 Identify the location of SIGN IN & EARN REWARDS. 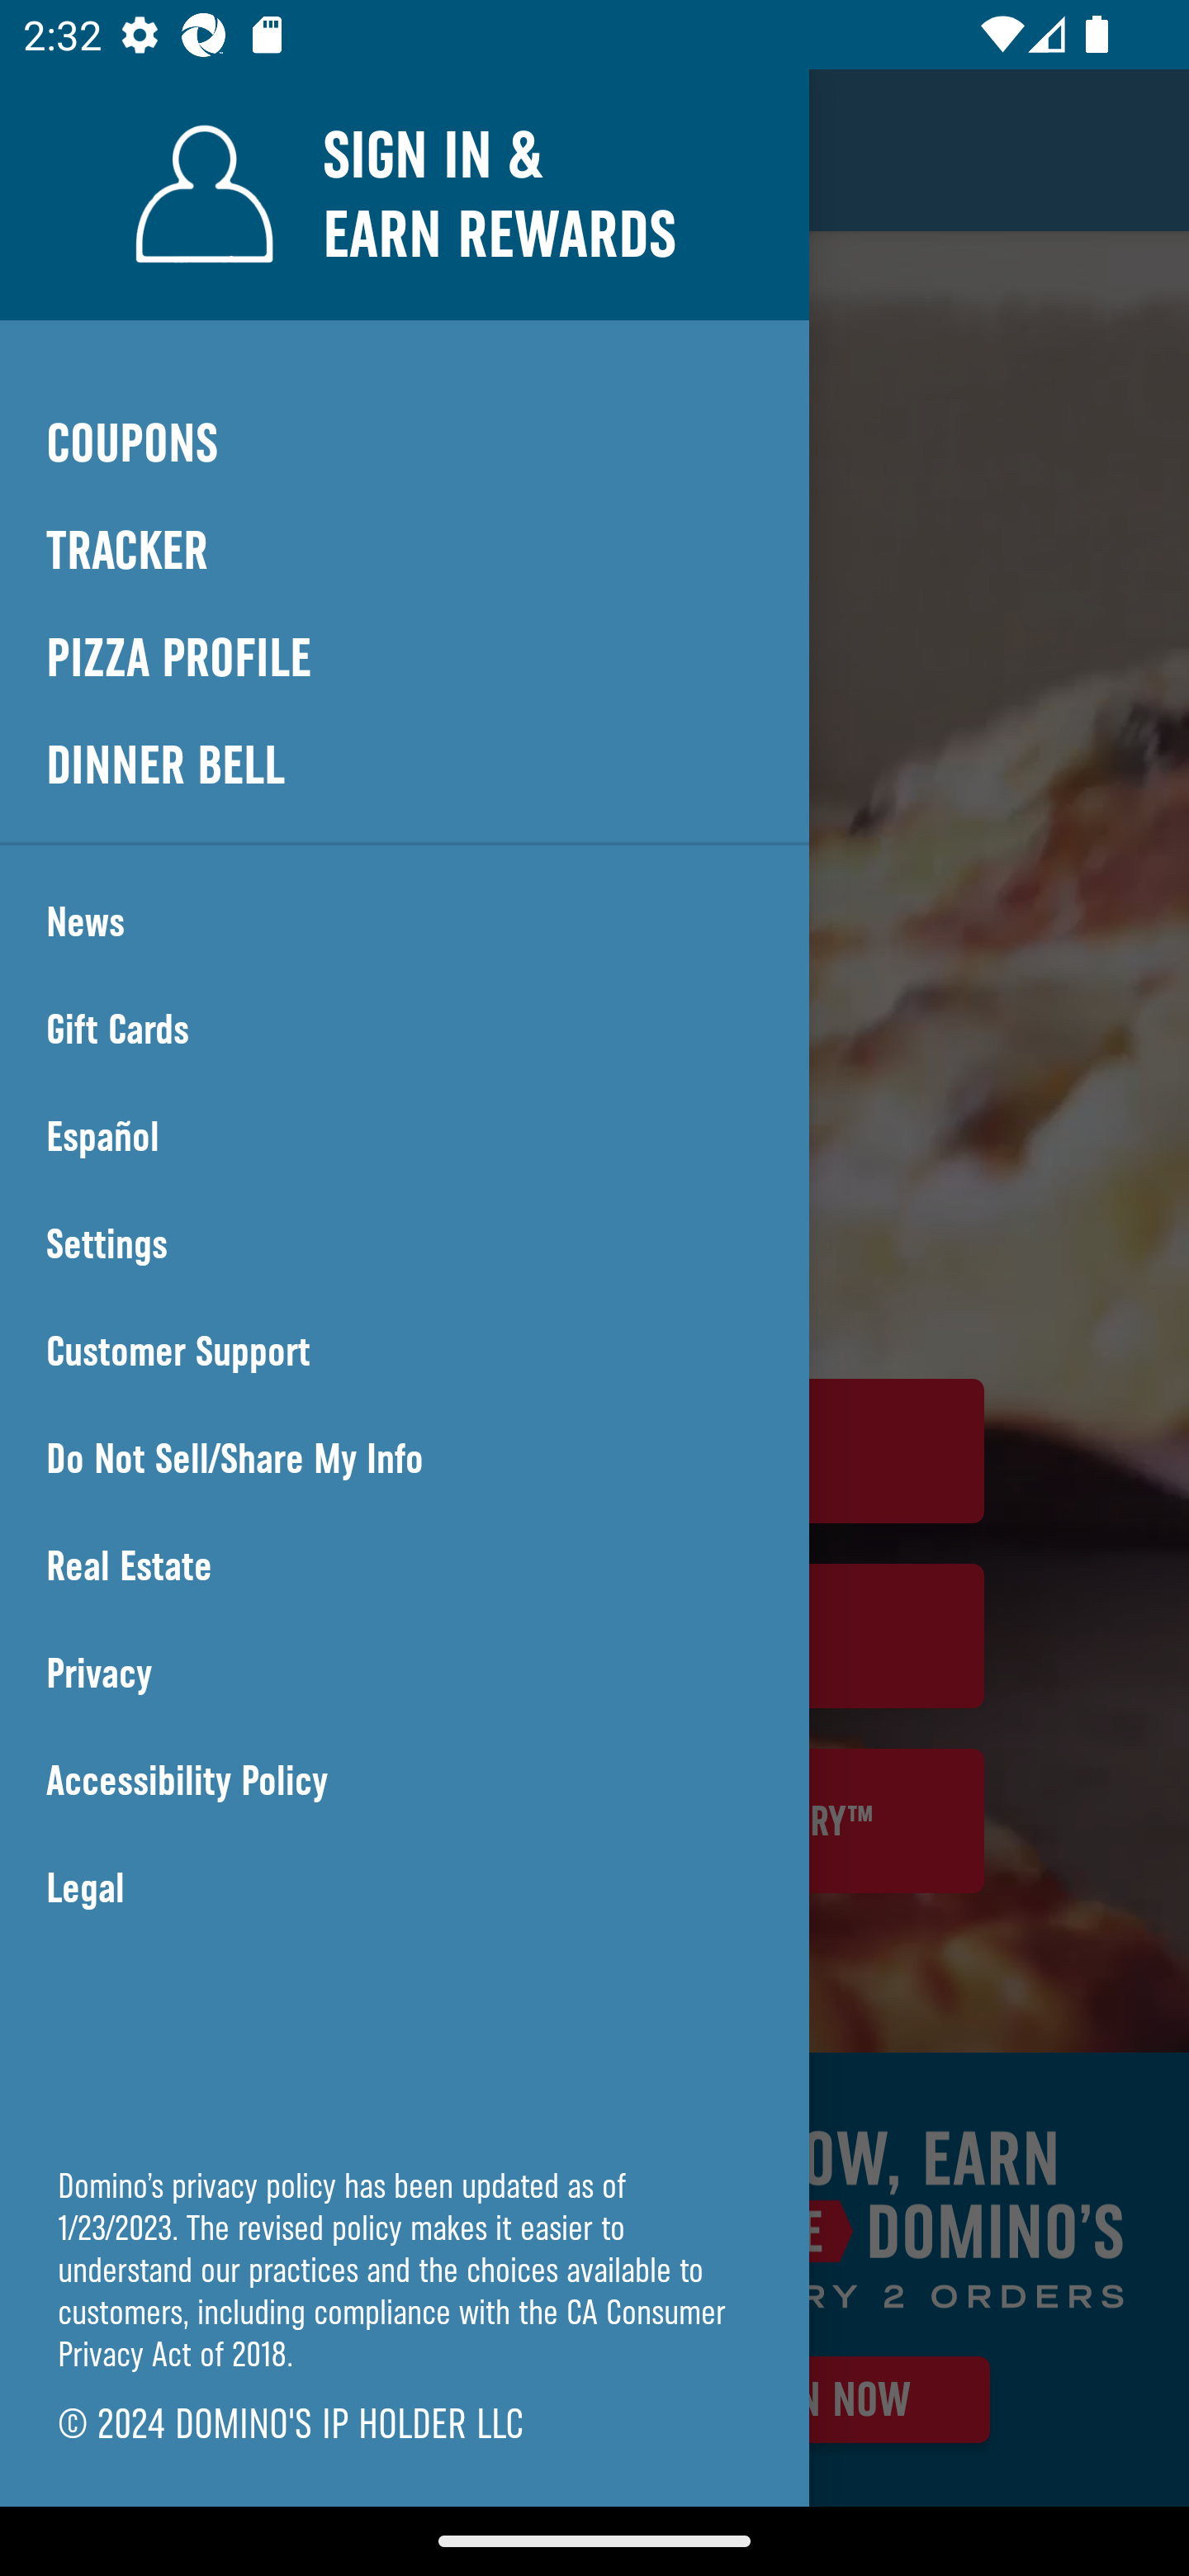
(405, 194).